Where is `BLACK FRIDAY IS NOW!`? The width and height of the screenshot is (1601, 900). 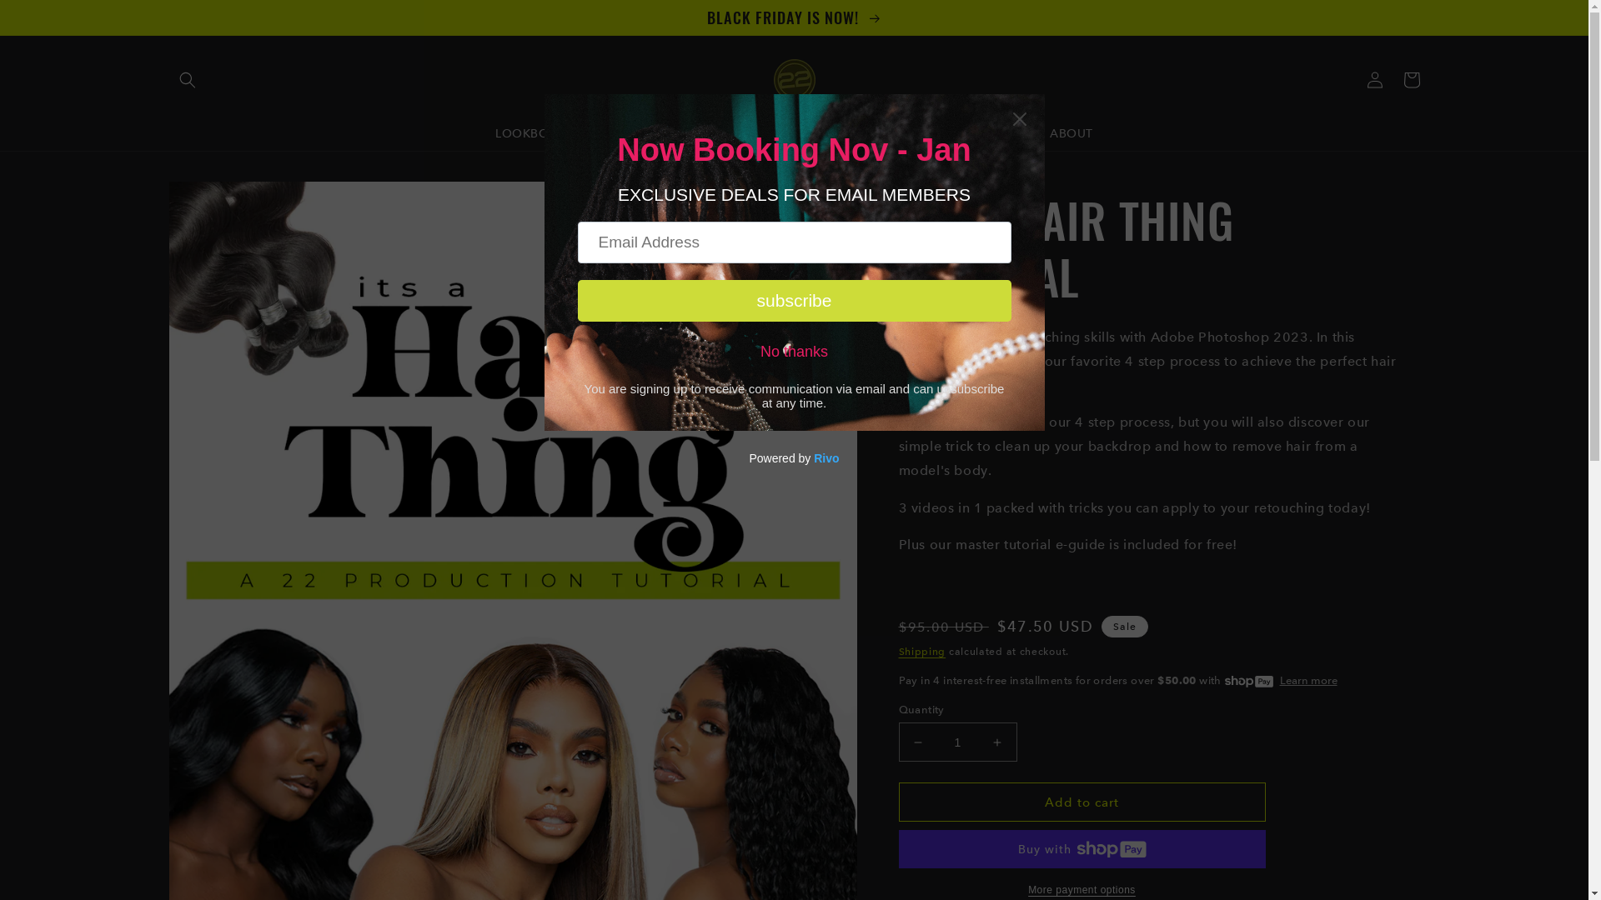 BLACK FRIDAY IS NOW! is located at coordinates (794, 17).